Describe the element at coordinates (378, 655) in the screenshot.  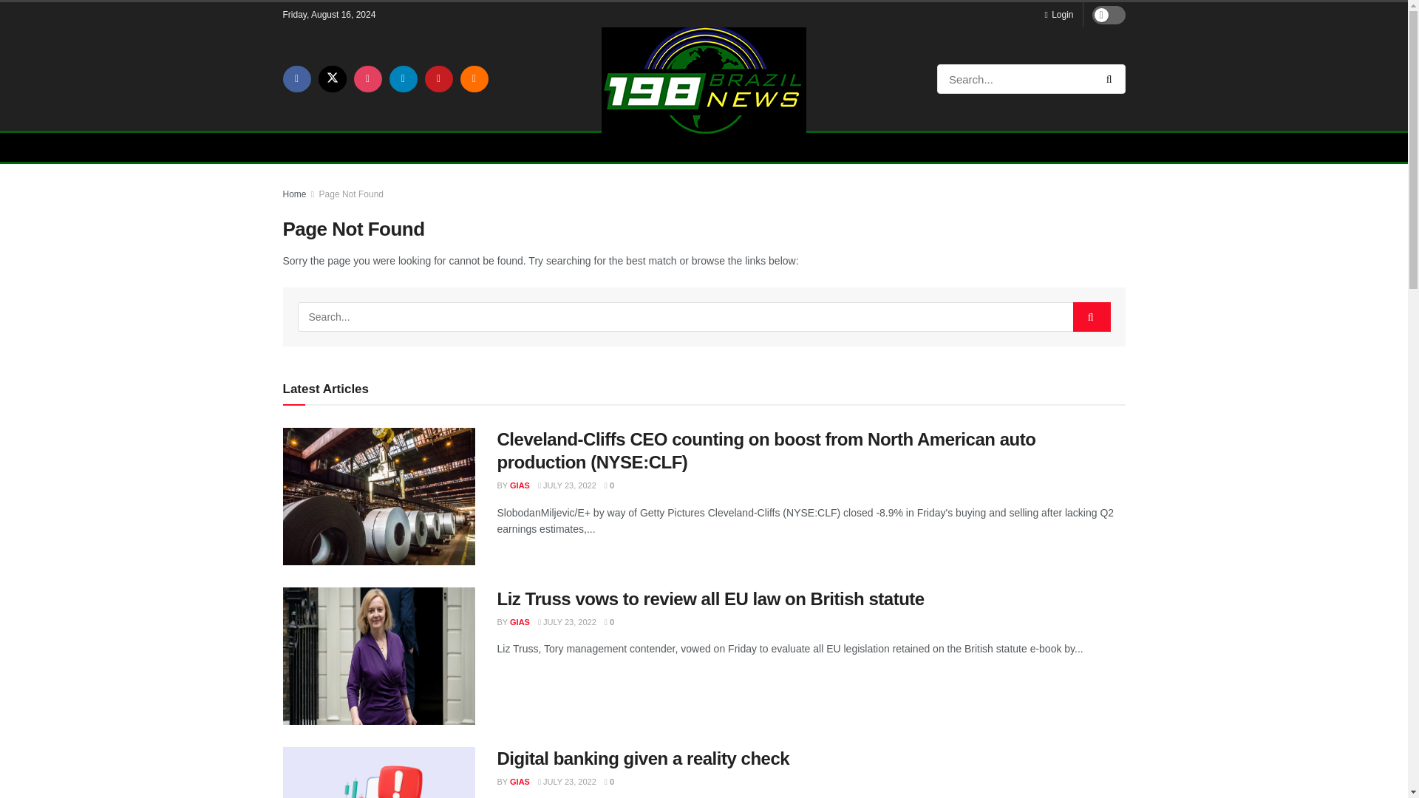
I see `Liz Truss vows to review all EU law on British statute` at that location.